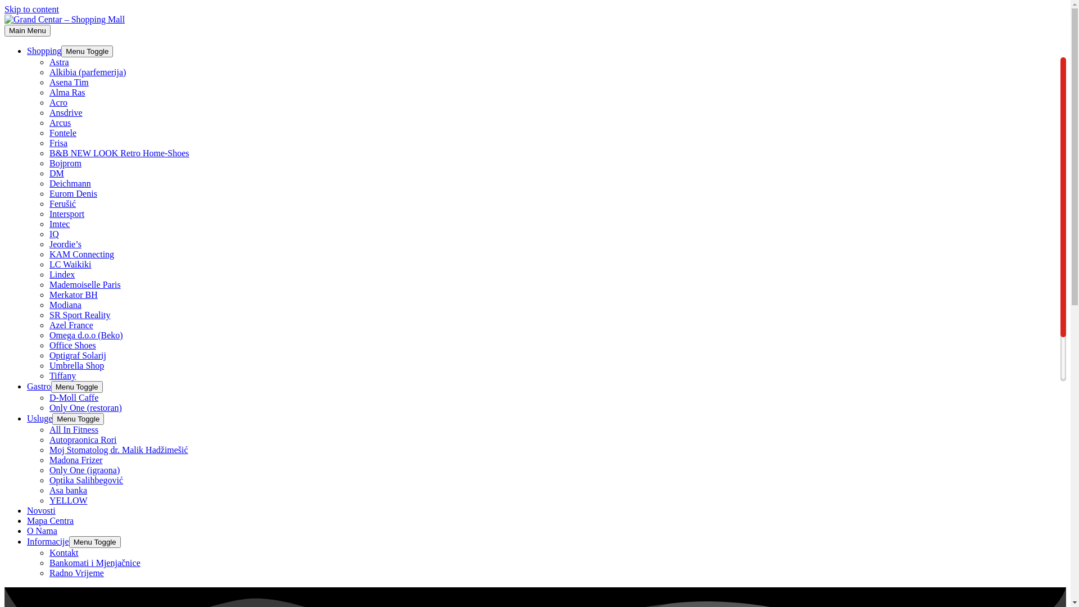 The height and width of the screenshot is (607, 1079). Describe the element at coordinates (66, 112) in the screenshot. I see `Ansdrive` at that location.